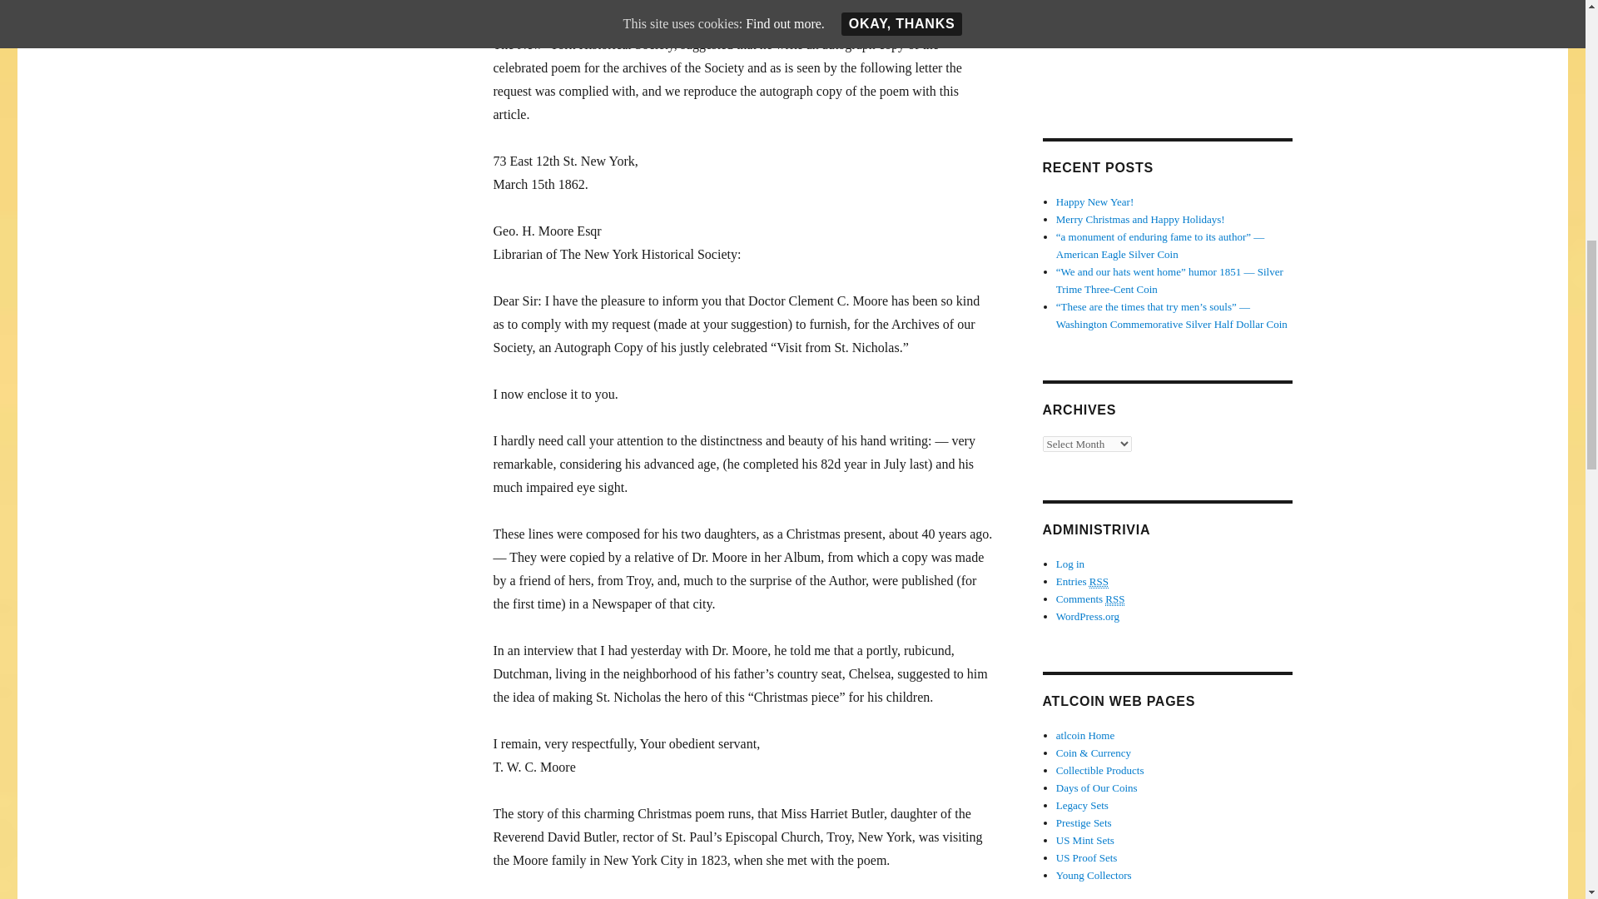 This screenshot has width=1598, height=899. Describe the element at coordinates (1087, 857) in the screenshot. I see `Annual US Proof Sets` at that location.